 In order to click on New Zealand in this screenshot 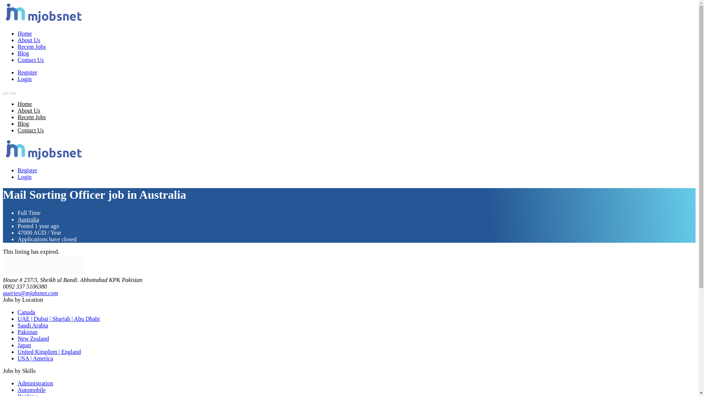, I will do `click(33, 338)`.